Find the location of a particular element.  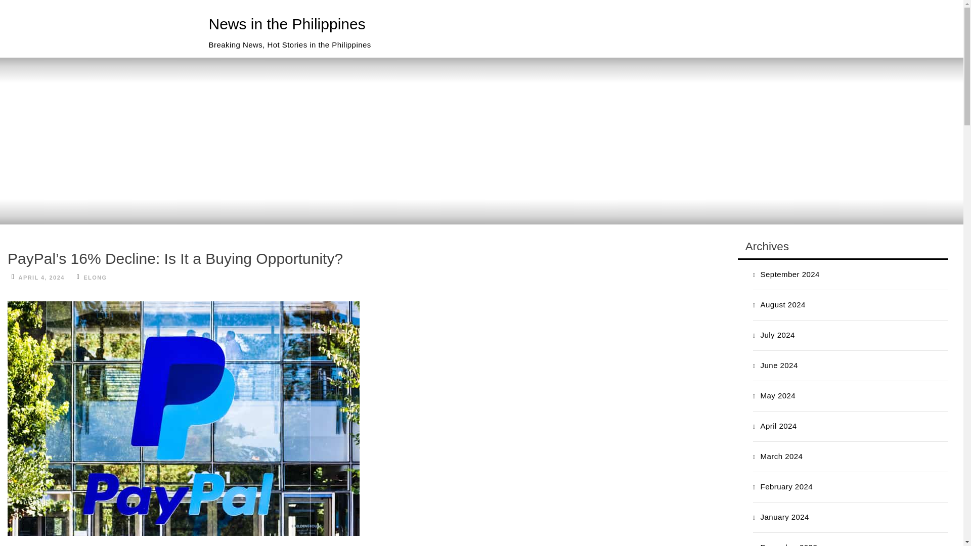

April 2024 is located at coordinates (779, 426).